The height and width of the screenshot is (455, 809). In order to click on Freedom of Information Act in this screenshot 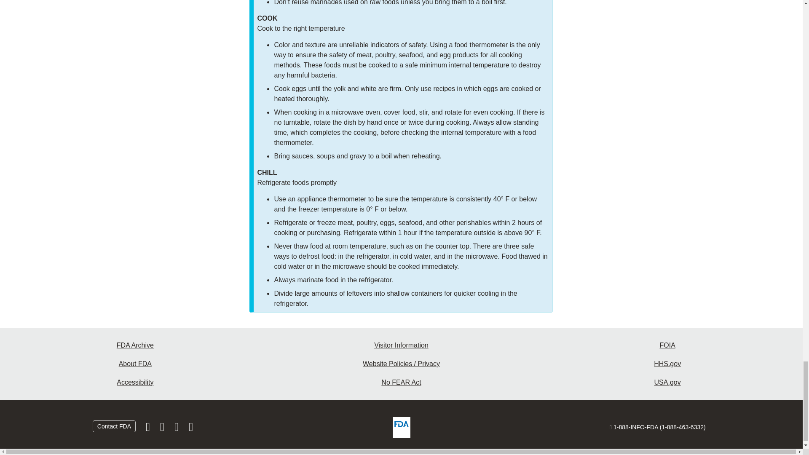, I will do `click(667, 345)`.